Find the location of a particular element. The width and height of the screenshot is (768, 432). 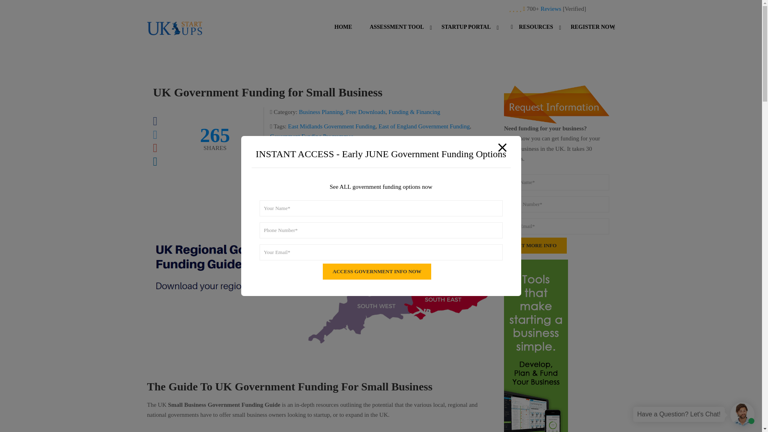

UK Small Business Startups and Funding -  is located at coordinates (175, 33).